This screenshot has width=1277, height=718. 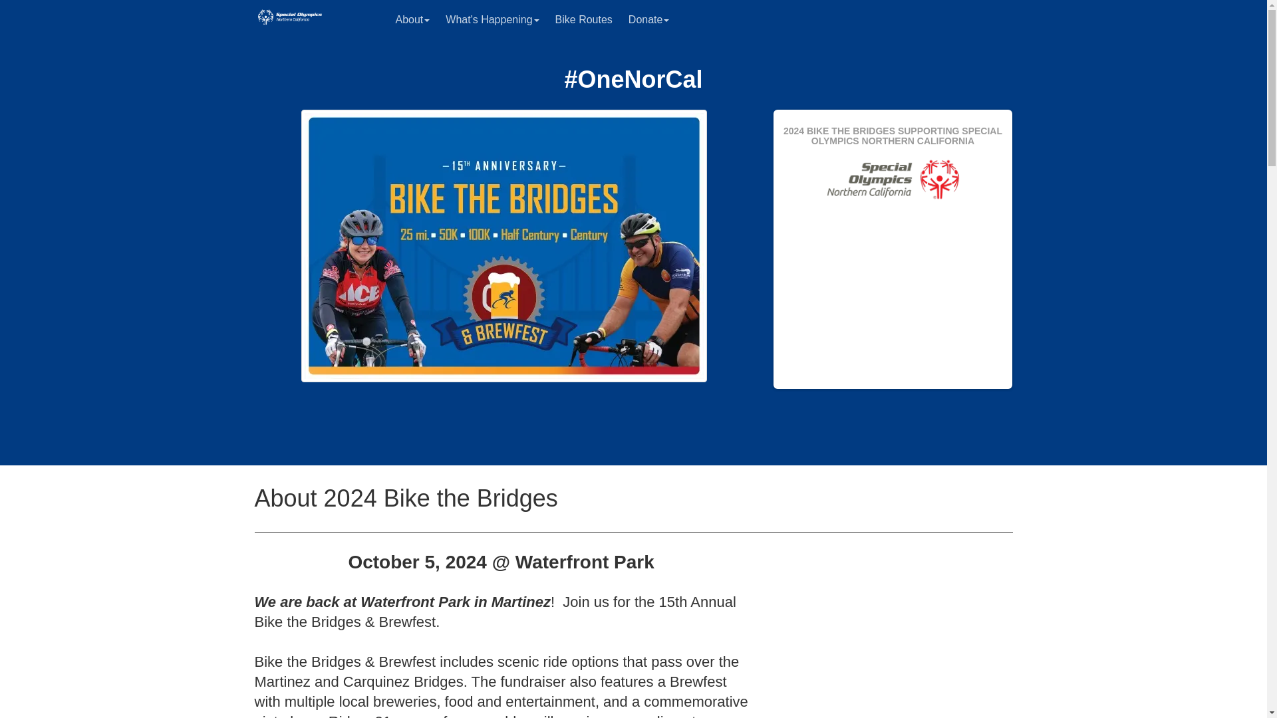 I want to click on About, so click(x=412, y=20).